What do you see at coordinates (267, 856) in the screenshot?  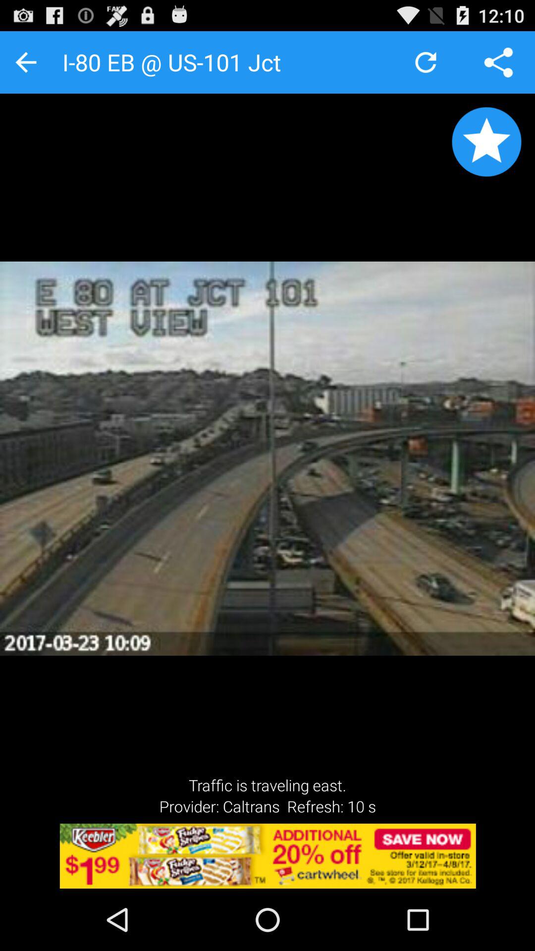 I see `select this advertisement` at bounding box center [267, 856].